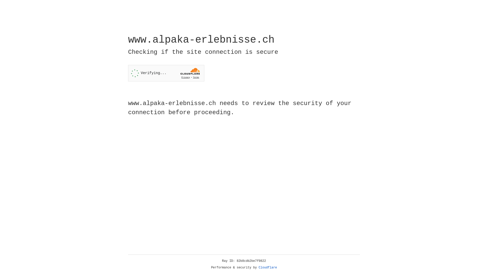 This screenshot has width=488, height=274. Describe the element at coordinates (268, 268) in the screenshot. I see `Cloudflare` at that location.